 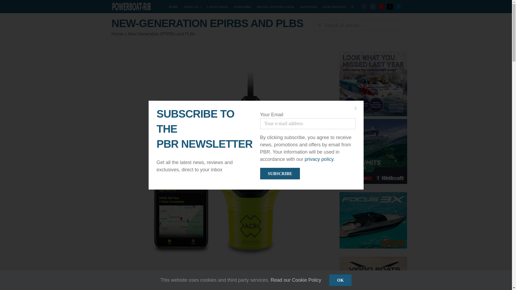 What do you see at coordinates (275, 6) in the screenshot?
I see `DIGITAL EDITION LOGIN` at bounding box center [275, 6].